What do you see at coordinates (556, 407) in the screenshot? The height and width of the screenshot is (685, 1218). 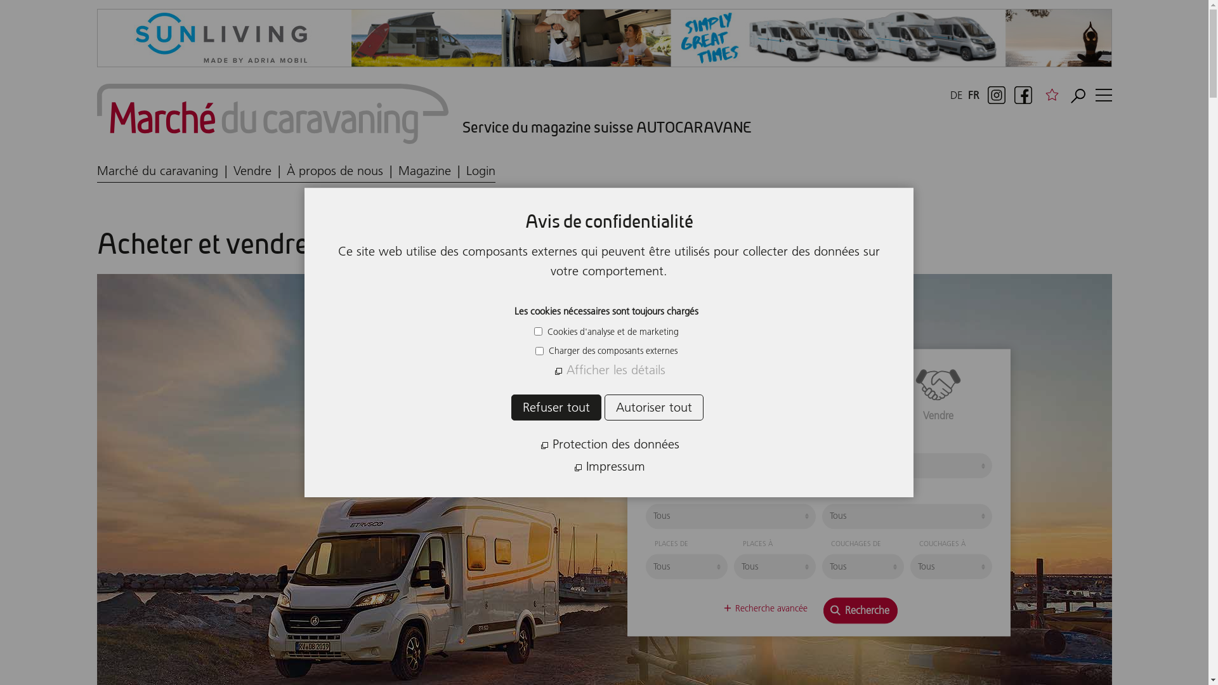 I see `Refuser tout` at bounding box center [556, 407].